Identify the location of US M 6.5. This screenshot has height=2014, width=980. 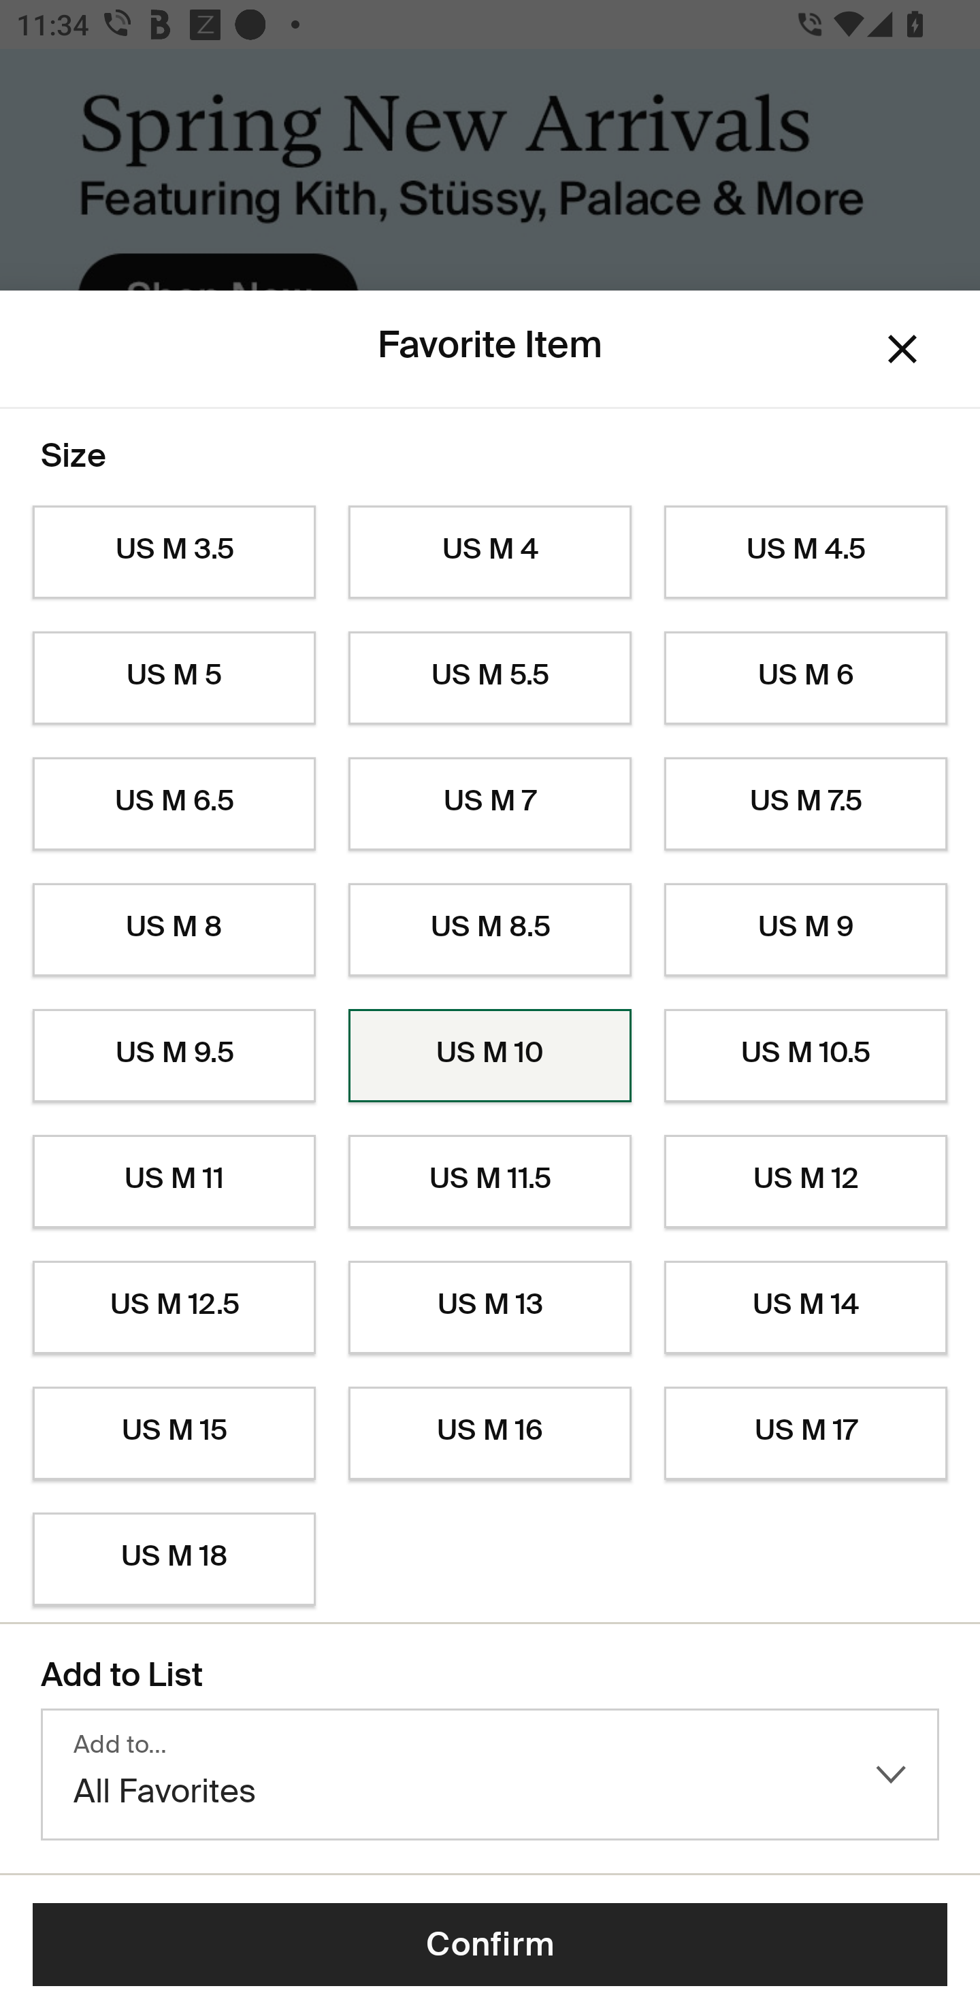
(174, 804).